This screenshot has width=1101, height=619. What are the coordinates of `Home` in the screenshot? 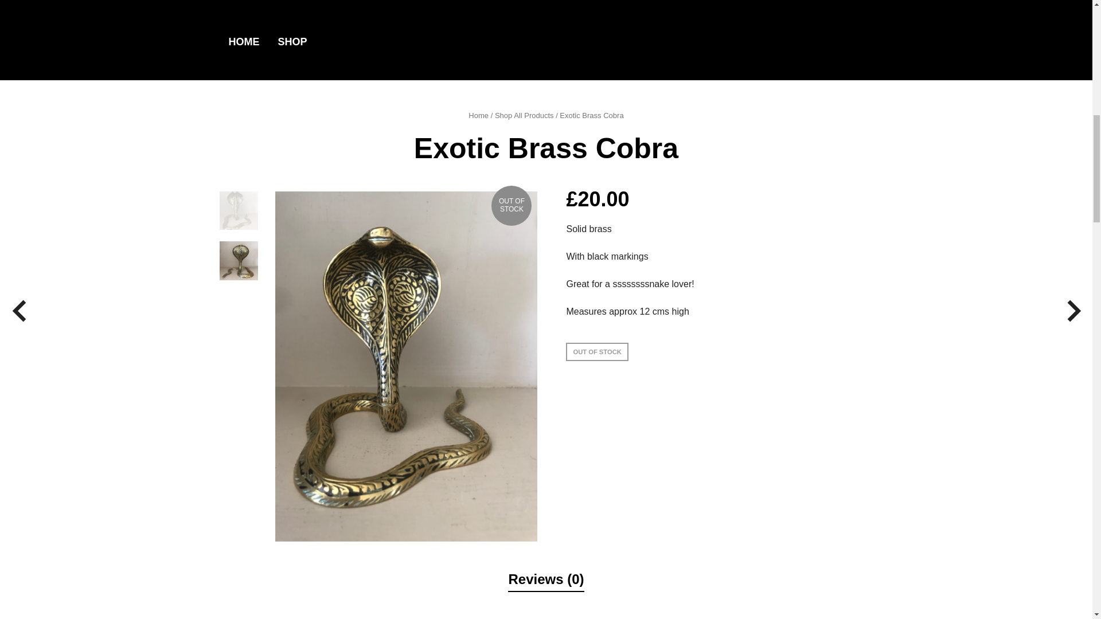 It's located at (478, 116).